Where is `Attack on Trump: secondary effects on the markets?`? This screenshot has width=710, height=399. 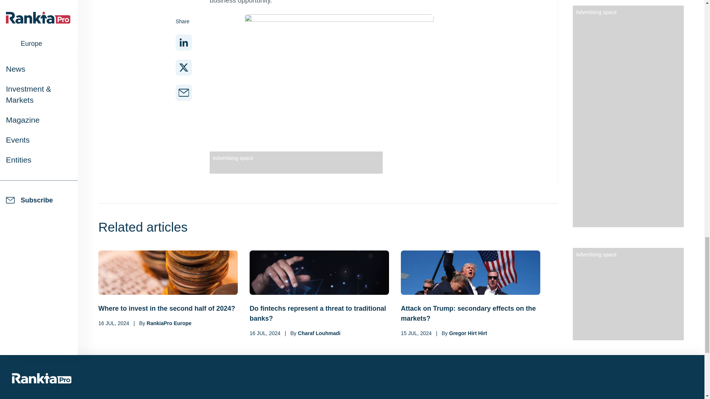
Attack on Trump: secondary effects on the markets? is located at coordinates (470, 313).